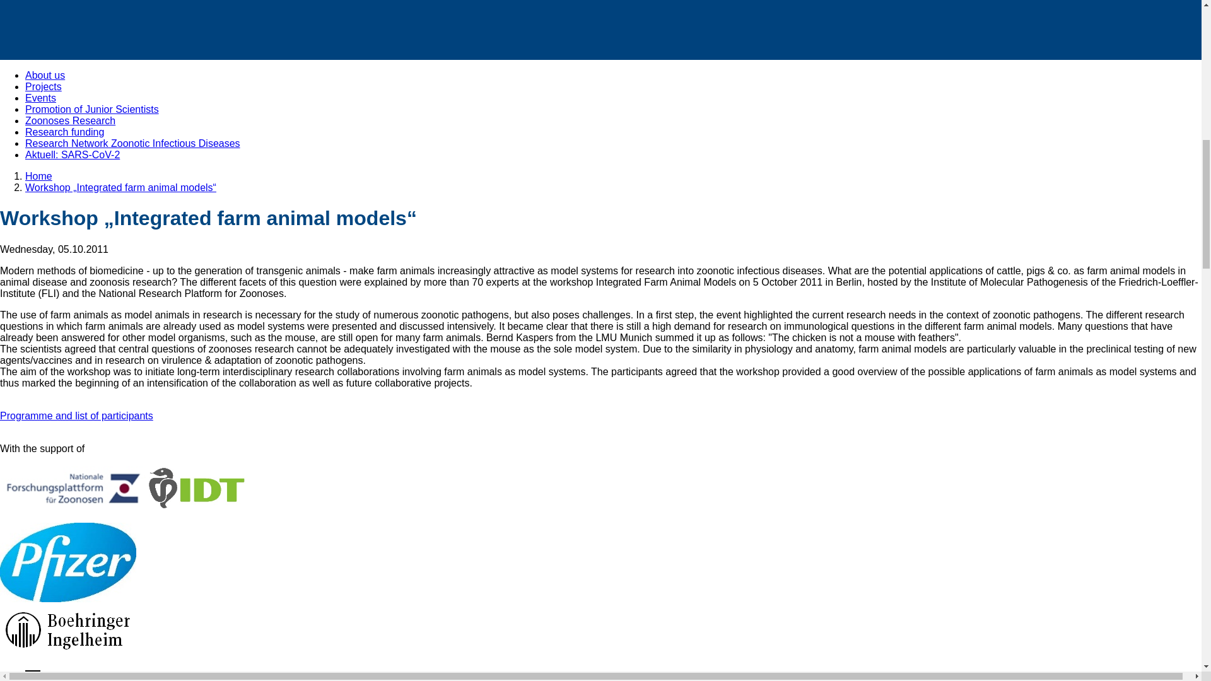 The width and height of the screenshot is (1211, 681). I want to click on Zoonoses Research, so click(70, 120).